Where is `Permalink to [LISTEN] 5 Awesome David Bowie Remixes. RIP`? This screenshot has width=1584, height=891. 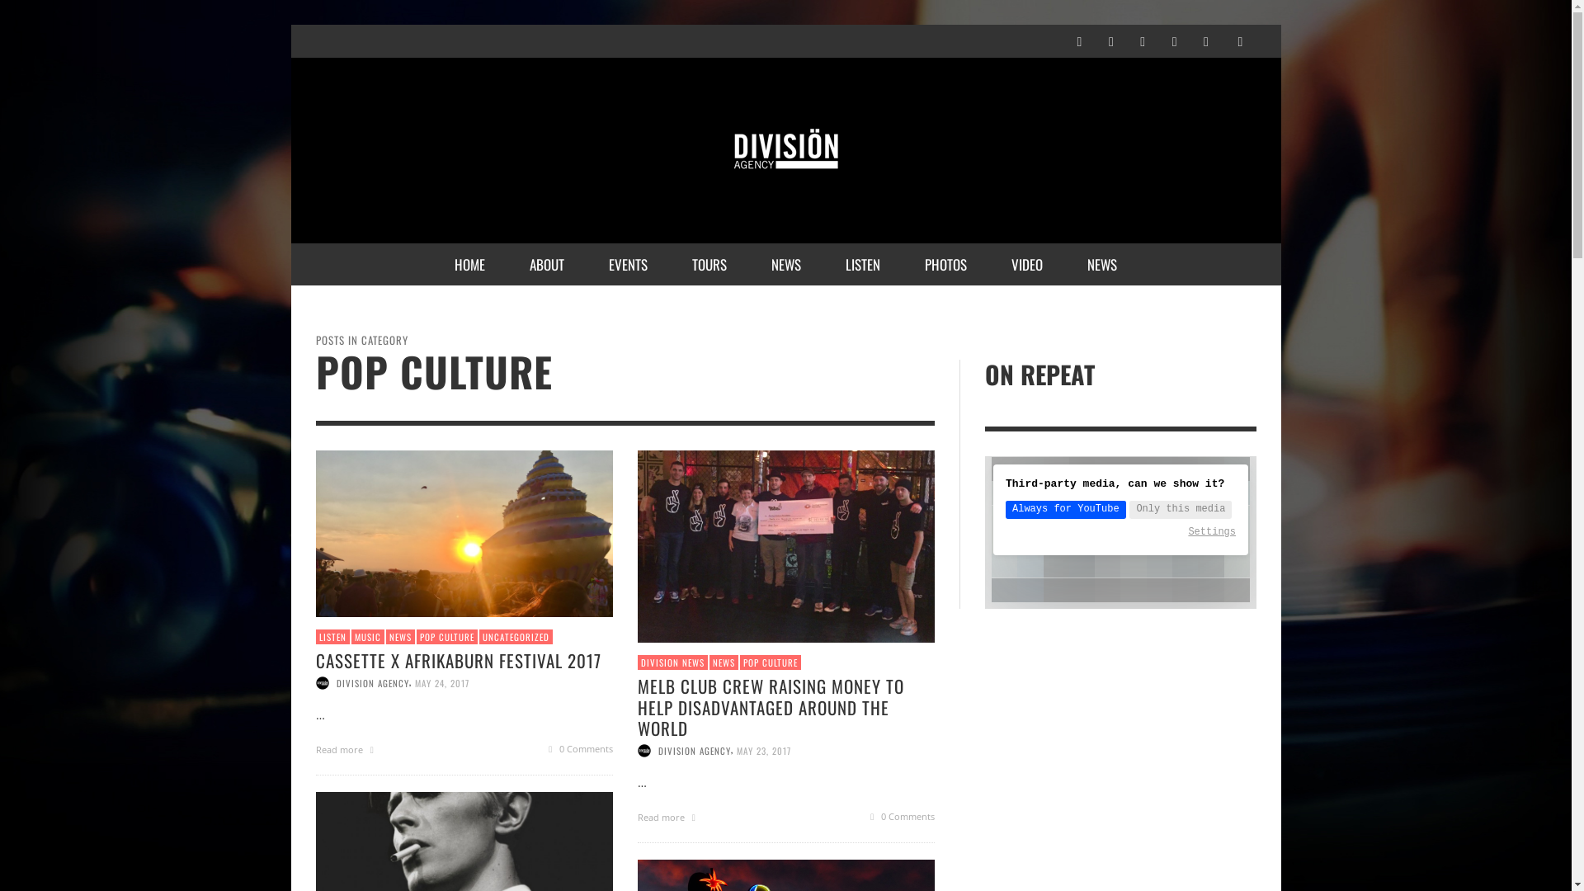 Permalink to [LISTEN] 5 Awesome David Bowie Remixes. RIP is located at coordinates (464, 873).